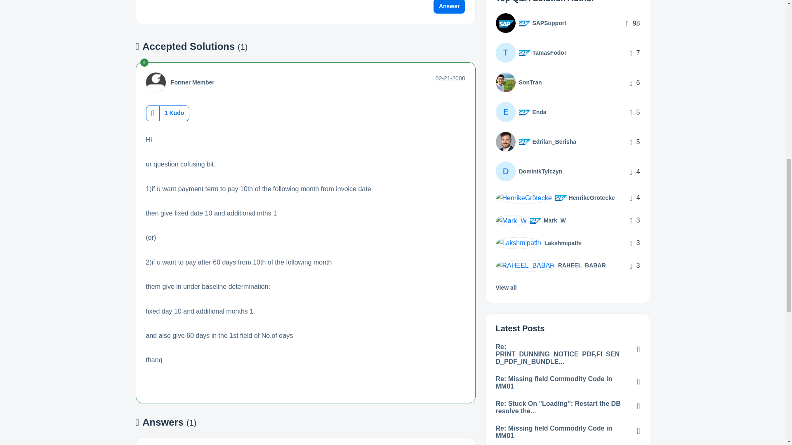 This screenshot has height=445, width=792. I want to click on Click here to see who gave kudos to this post., so click(174, 113).